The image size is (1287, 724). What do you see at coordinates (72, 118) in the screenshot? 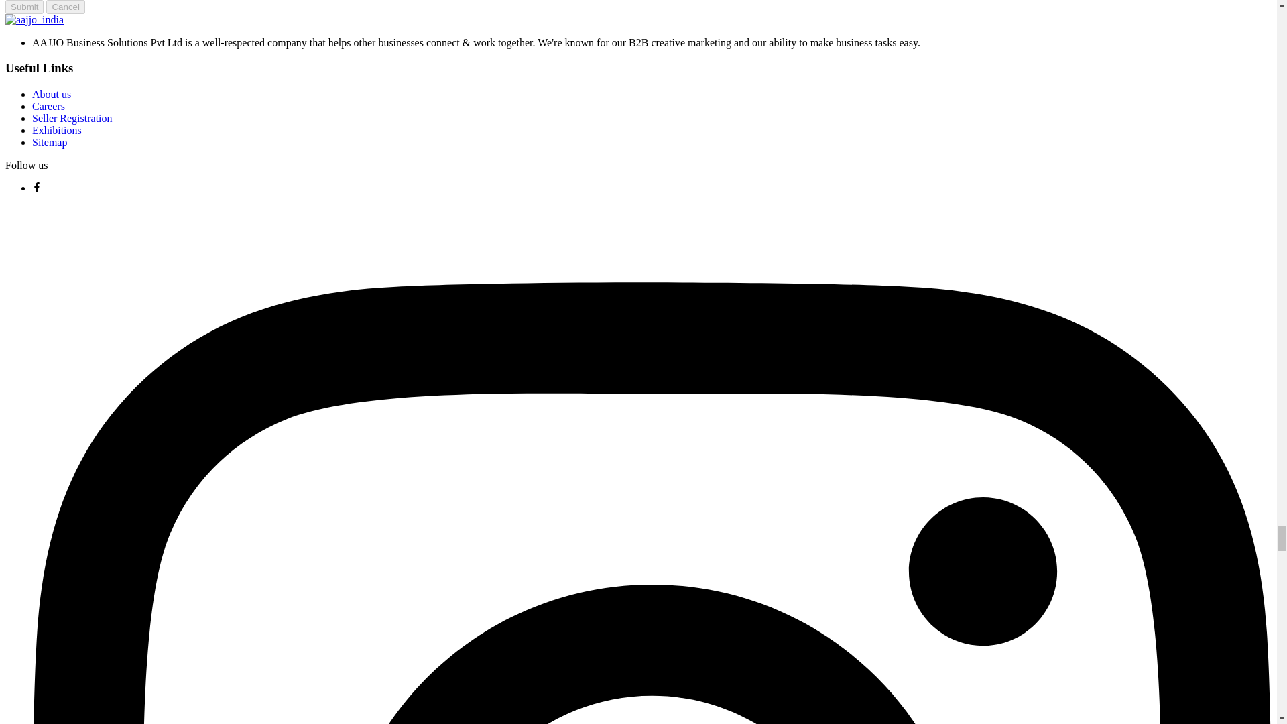
I see `Seller Registration` at bounding box center [72, 118].